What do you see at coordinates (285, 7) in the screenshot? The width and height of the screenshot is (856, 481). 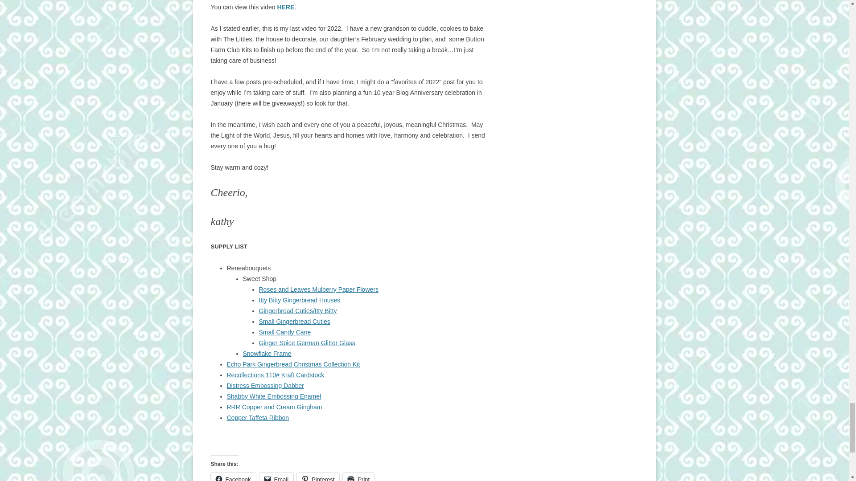 I see `HERE` at bounding box center [285, 7].